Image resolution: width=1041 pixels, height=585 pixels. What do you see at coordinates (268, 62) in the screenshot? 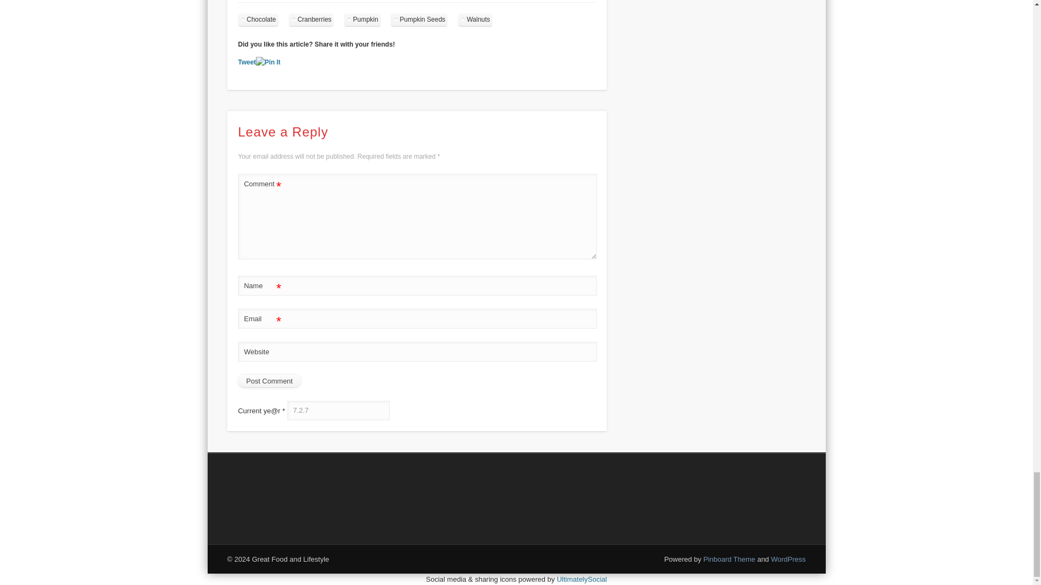
I see `Pin It` at bounding box center [268, 62].